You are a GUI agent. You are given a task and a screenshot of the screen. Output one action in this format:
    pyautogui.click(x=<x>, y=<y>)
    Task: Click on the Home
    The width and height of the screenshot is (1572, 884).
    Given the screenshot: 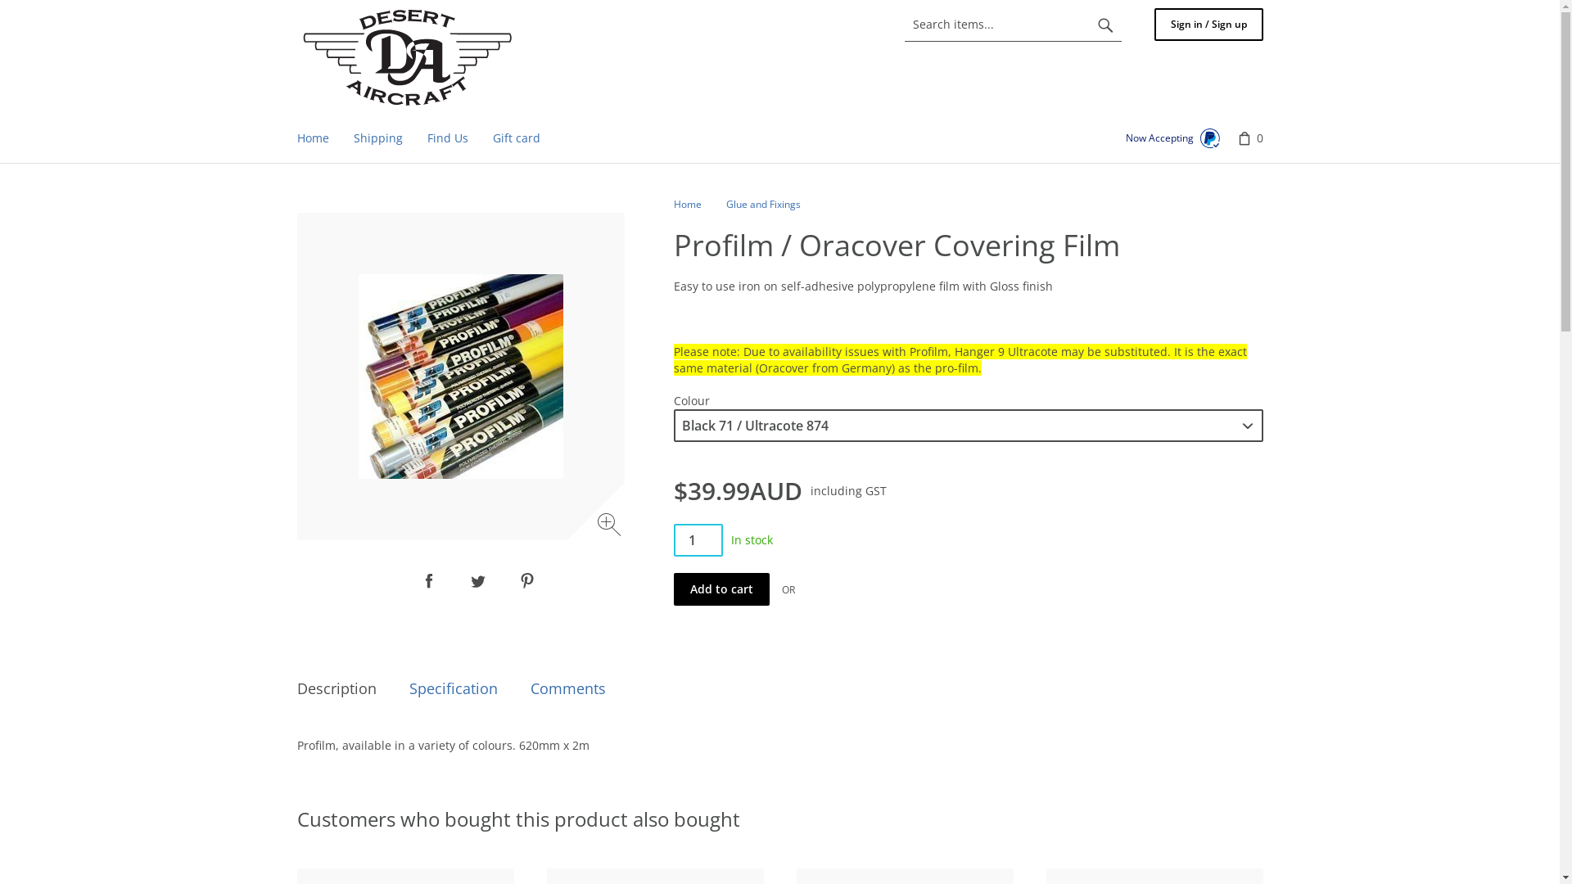 What is the action you would take?
    pyautogui.click(x=408, y=57)
    